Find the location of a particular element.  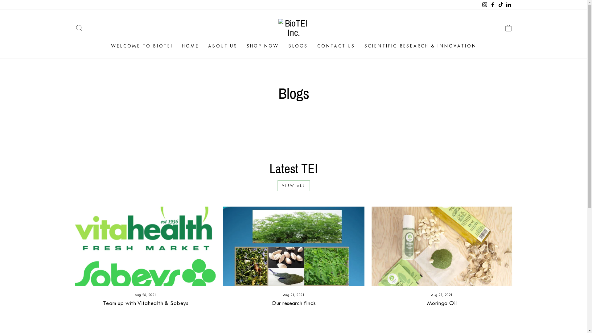

CONTACT US is located at coordinates (336, 46).